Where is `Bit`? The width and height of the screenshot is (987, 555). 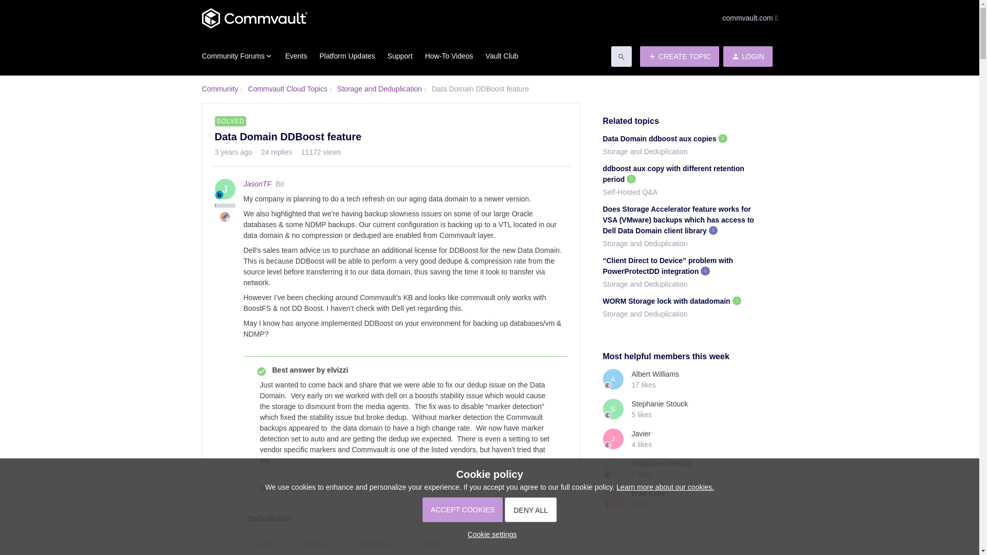 Bit is located at coordinates (219, 194).